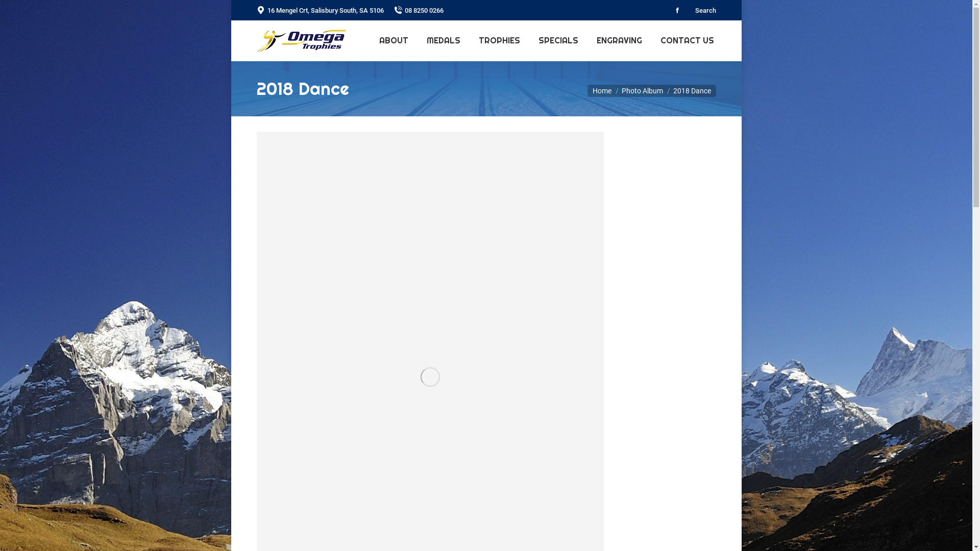 Image resolution: width=980 pixels, height=551 pixels. Describe the element at coordinates (558, 41) in the screenshot. I see `SPECIALS` at that location.